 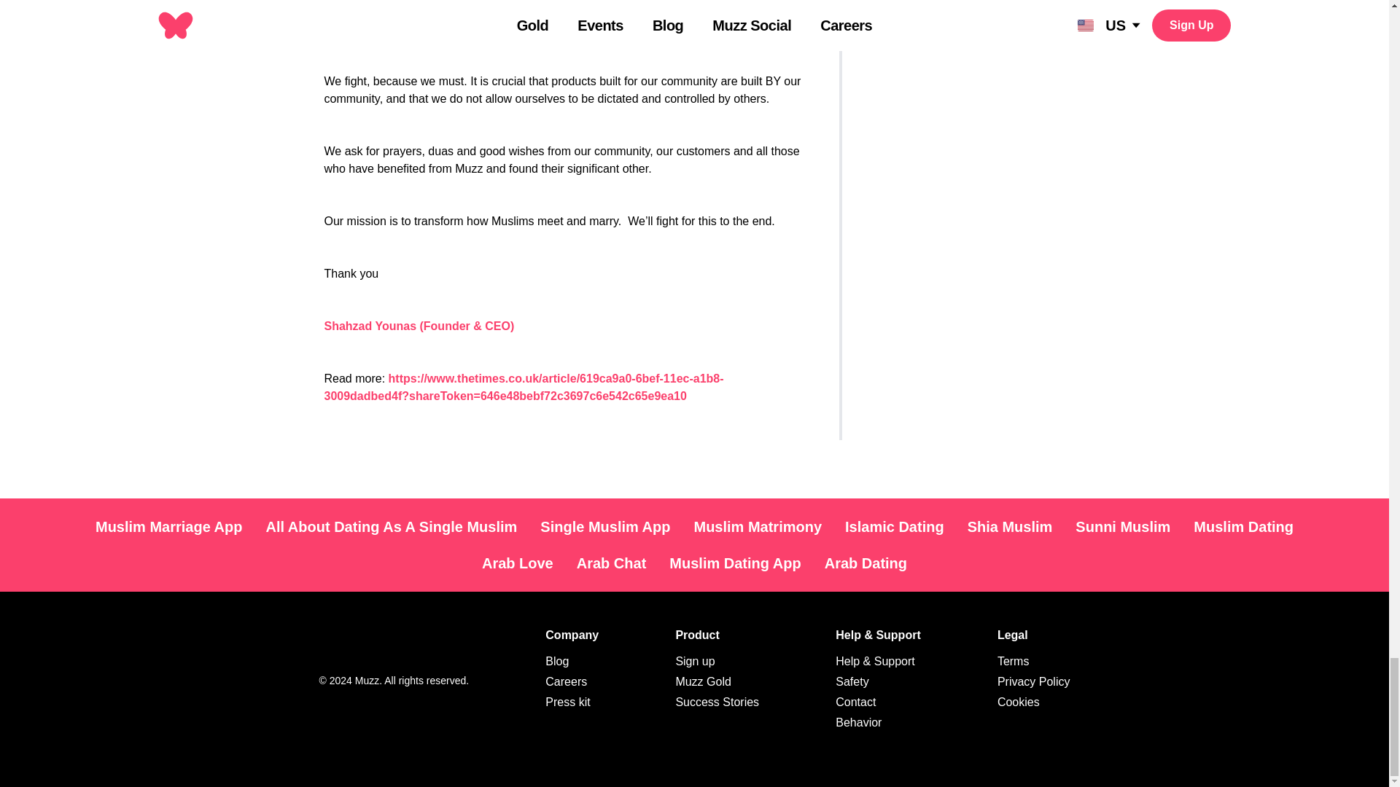 What do you see at coordinates (894, 526) in the screenshot?
I see `Islamic Dating` at bounding box center [894, 526].